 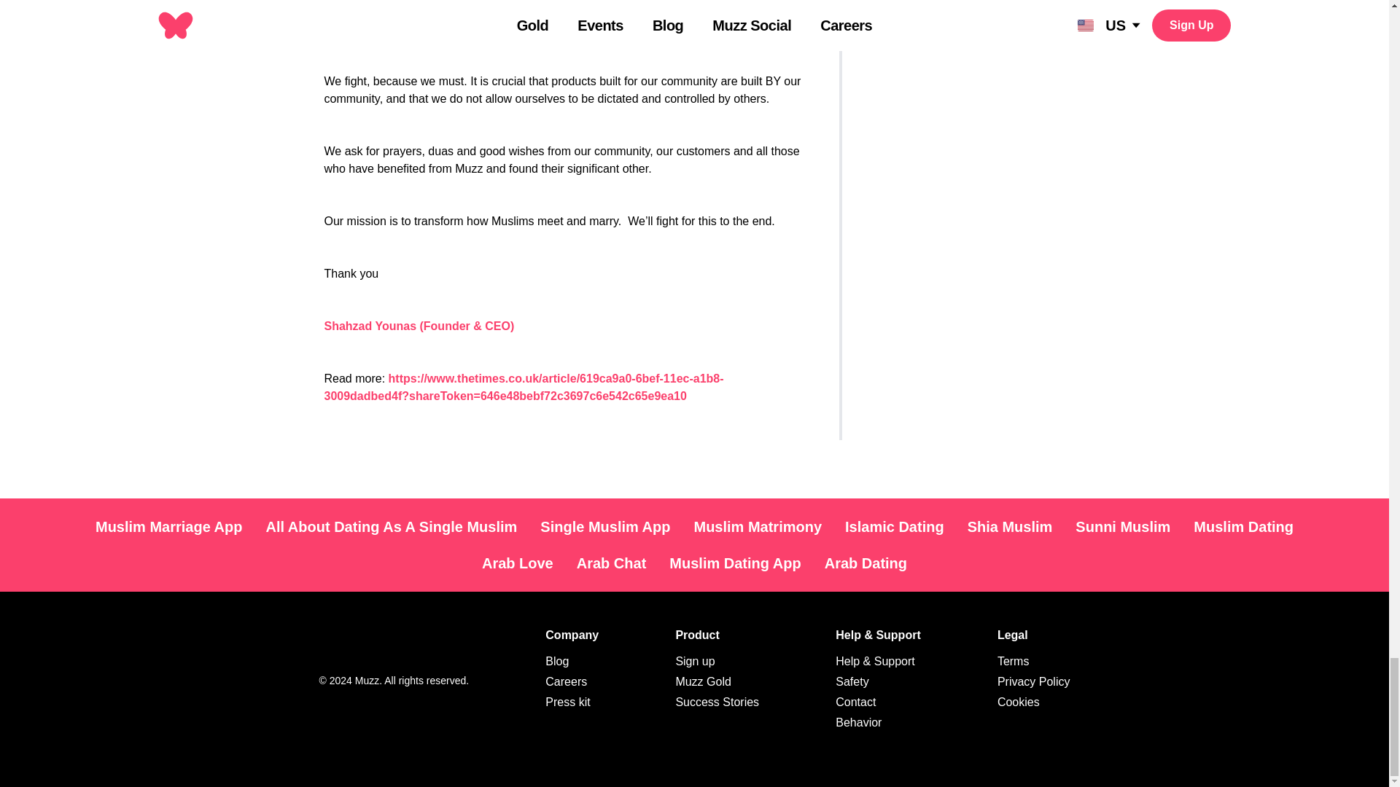 What do you see at coordinates (894, 526) in the screenshot?
I see `Islamic Dating` at bounding box center [894, 526].